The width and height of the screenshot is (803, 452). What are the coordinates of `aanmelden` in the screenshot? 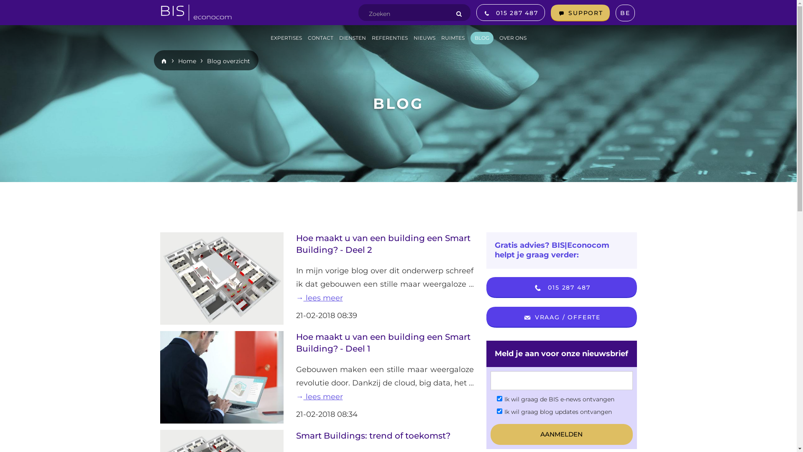 It's located at (561, 434).